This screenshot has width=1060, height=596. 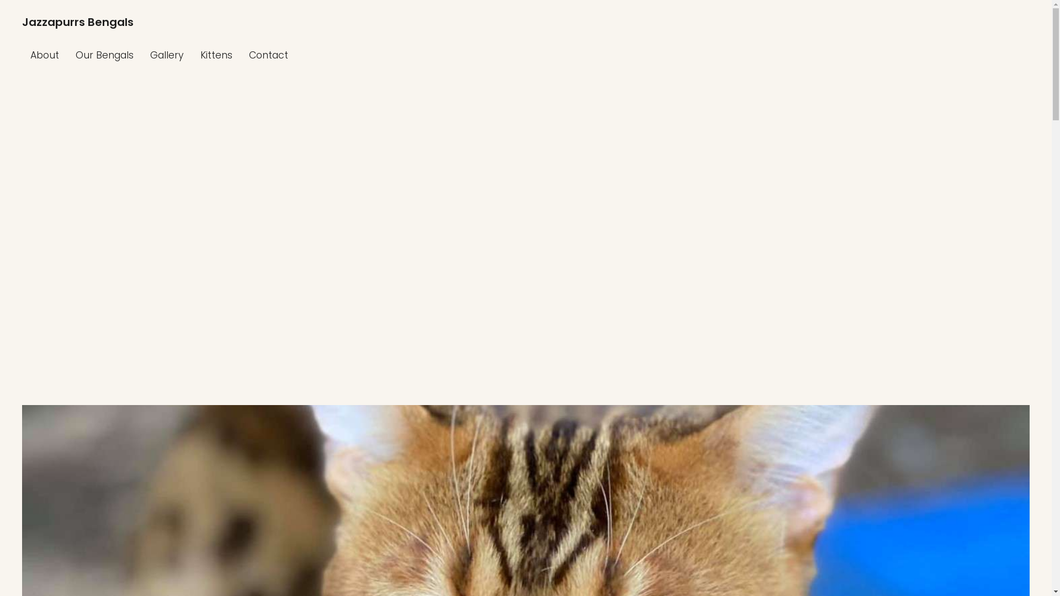 What do you see at coordinates (45, 55) in the screenshot?
I see `About` at bounding box center [45, 55].